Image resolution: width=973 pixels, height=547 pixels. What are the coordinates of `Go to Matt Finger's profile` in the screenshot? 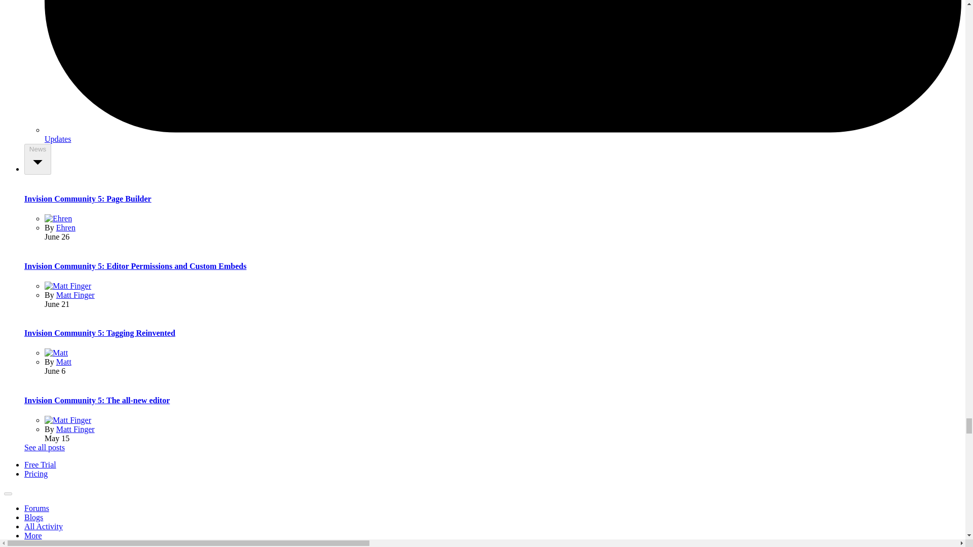 It's located at (75, 295).